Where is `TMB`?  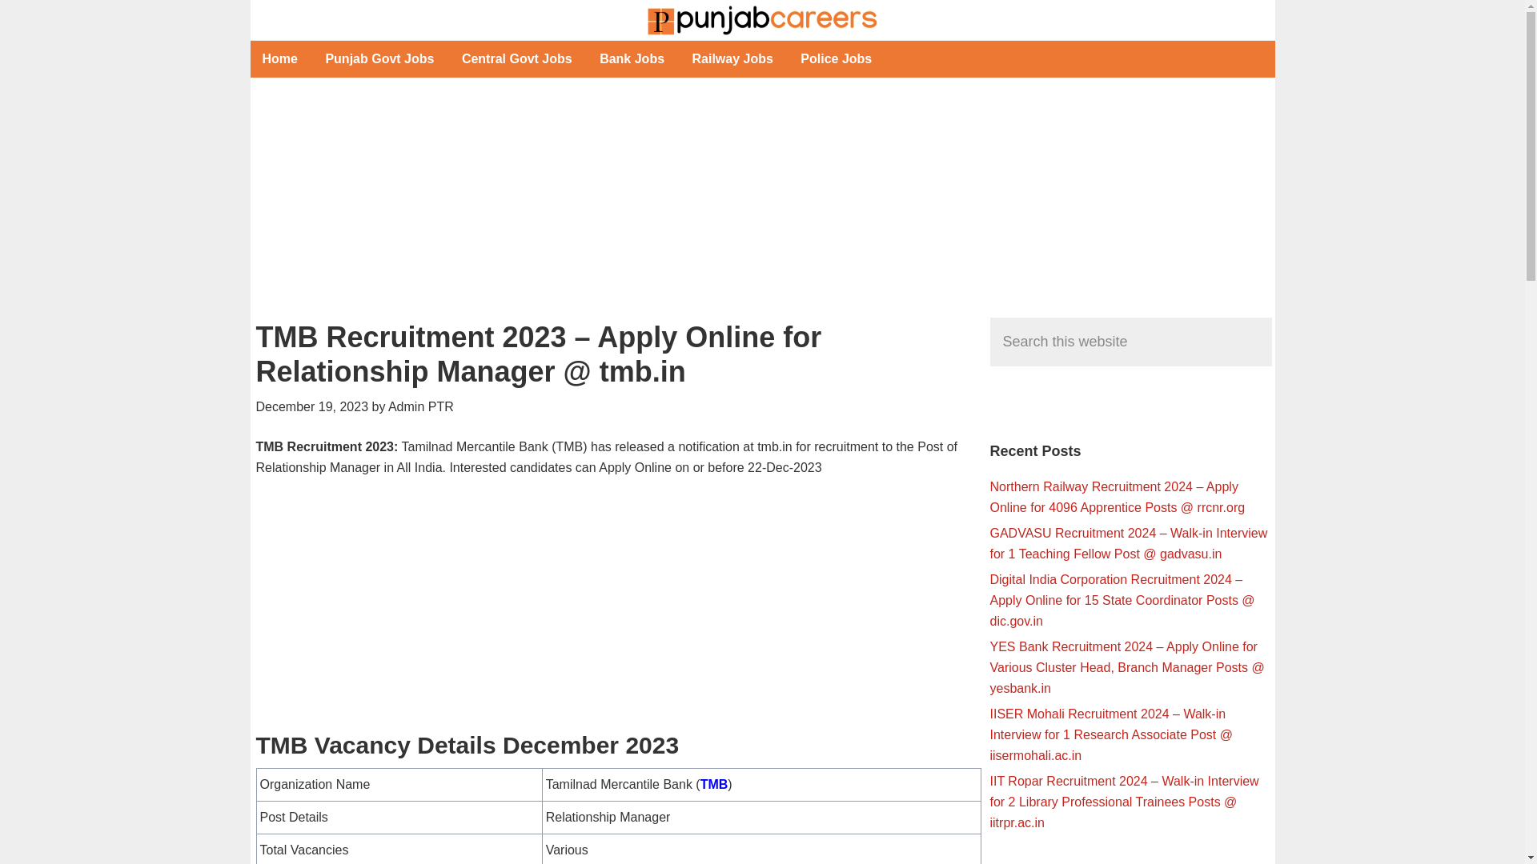 TMB is located at coordinates (714, 784).